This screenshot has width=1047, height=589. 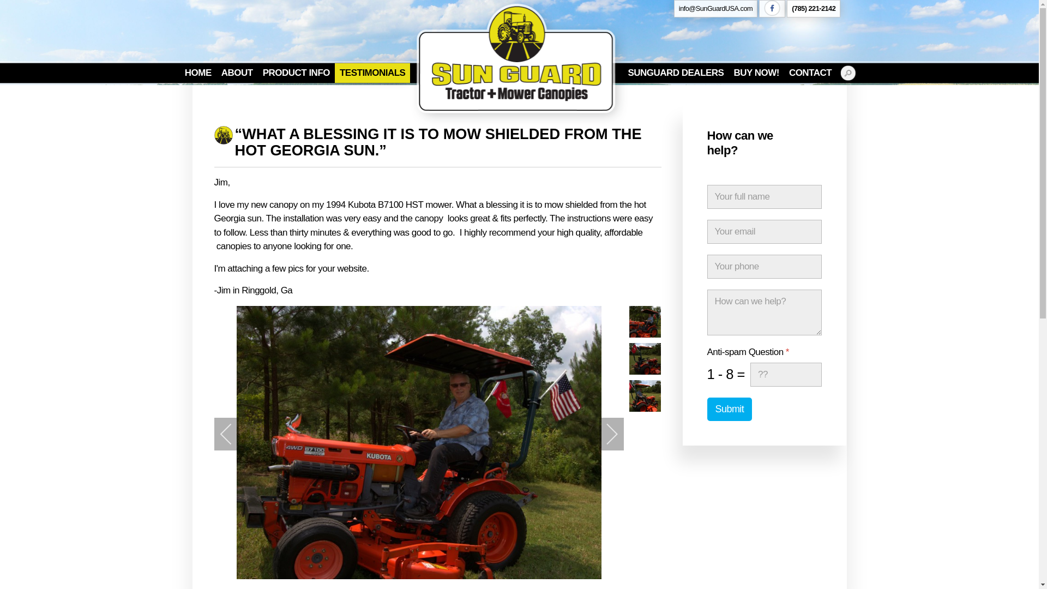 What do you see at coordinates (372, 73) in the screenshot?
I see `TESTIMONIALS` at bounding box center [372, 73].